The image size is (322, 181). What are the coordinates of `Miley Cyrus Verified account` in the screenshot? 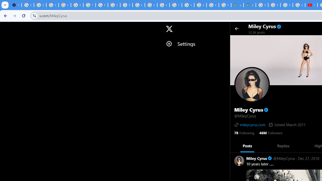 It's located at (259, 158).